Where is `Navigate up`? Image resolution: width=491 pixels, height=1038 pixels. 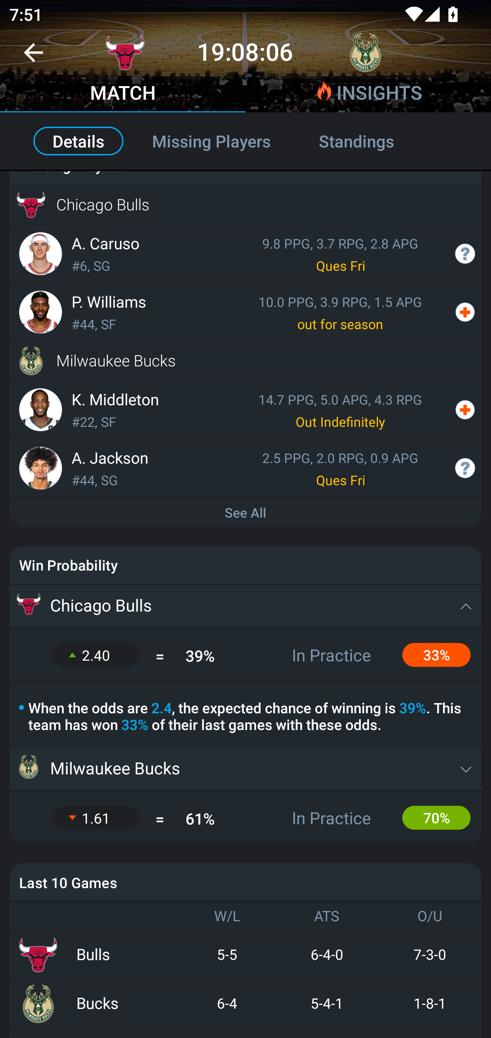
Navigate up is located at coordinates (33, 57).